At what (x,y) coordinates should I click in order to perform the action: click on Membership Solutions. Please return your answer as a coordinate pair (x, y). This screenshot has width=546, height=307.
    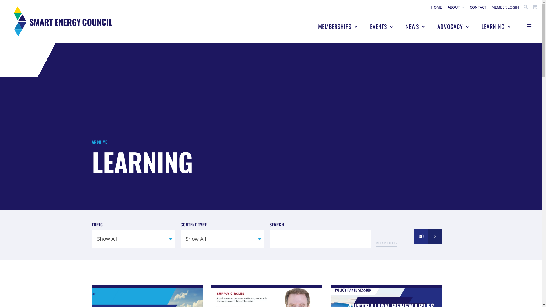
    Looking at the image, I should click on (363, 252).